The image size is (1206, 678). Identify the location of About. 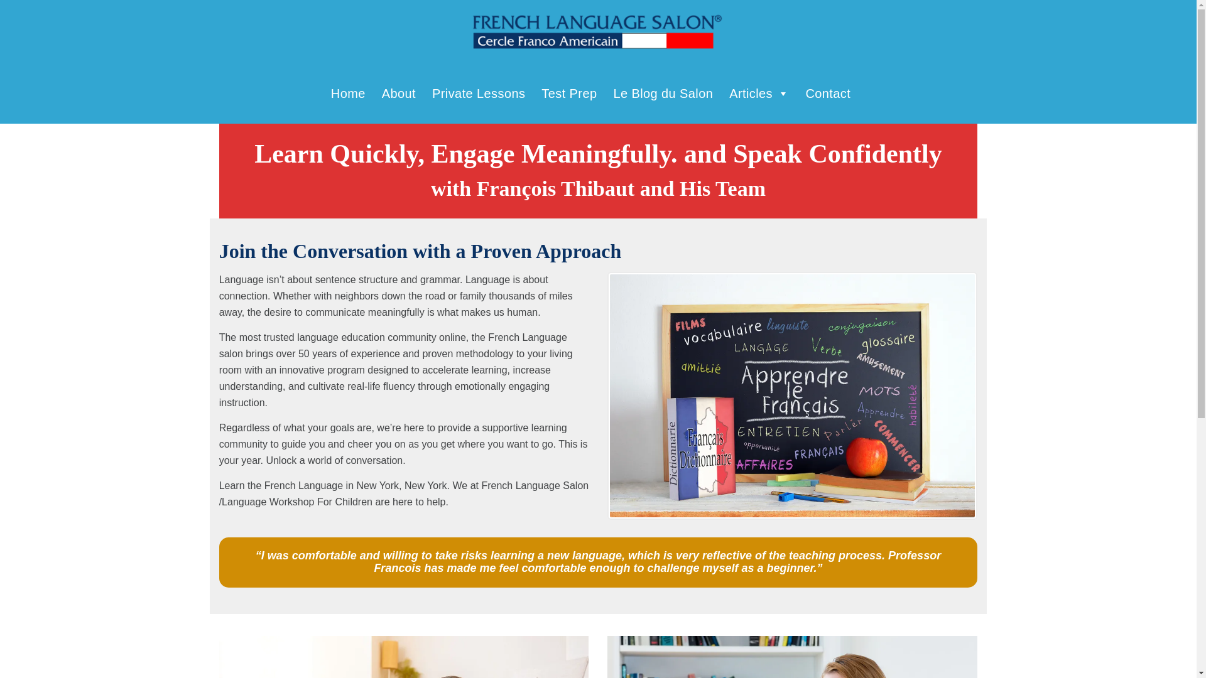
(399, 93).